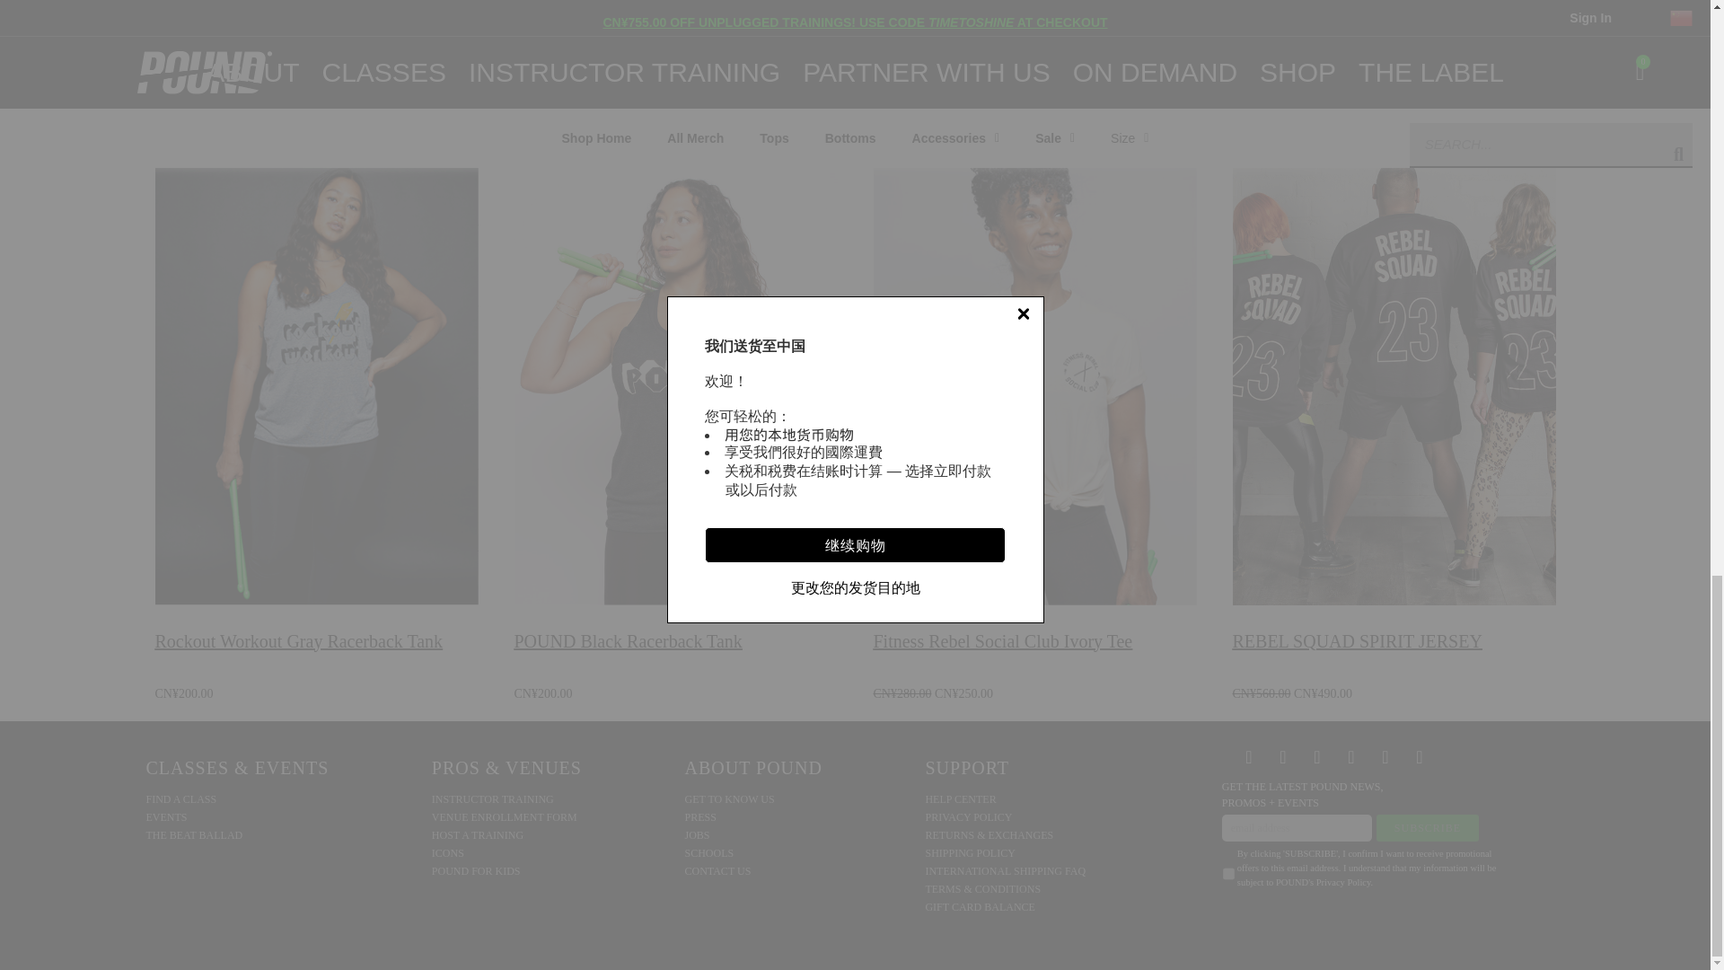 The image size is (1724, 970). I want to click on Subscribe, so click(1428, 828).